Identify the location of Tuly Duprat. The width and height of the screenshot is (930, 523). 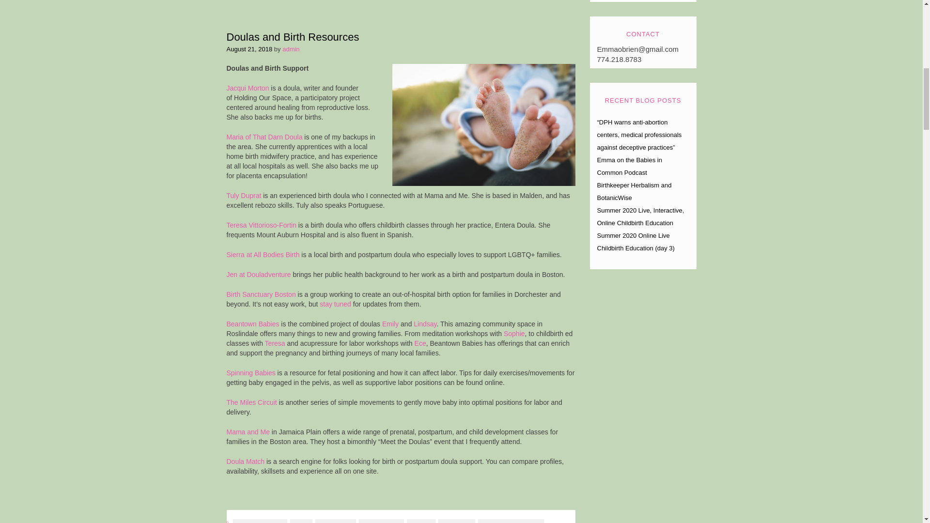
(244, 196).